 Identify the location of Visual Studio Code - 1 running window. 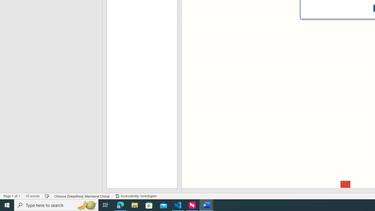
(178, 205).